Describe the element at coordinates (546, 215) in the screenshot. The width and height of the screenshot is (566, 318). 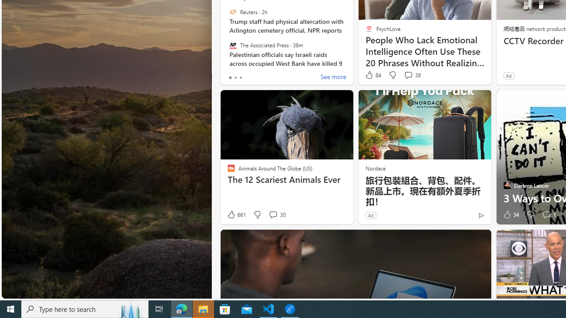
I see `View comments 1 Comment` at that location.